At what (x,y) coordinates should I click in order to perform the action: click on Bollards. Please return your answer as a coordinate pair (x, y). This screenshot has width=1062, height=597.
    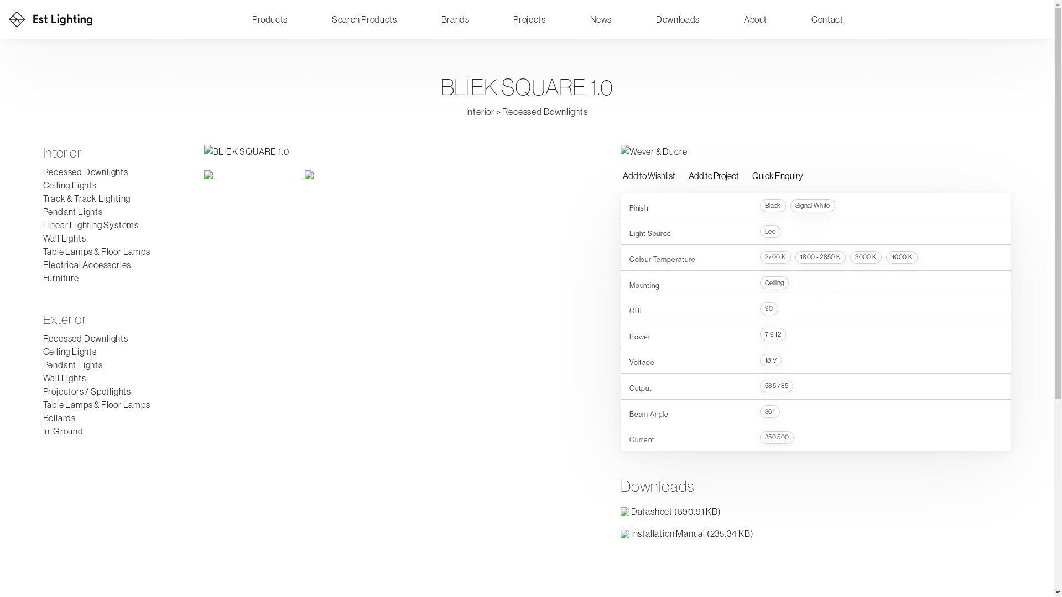
    Looking at the image, I should click on (60, 418).